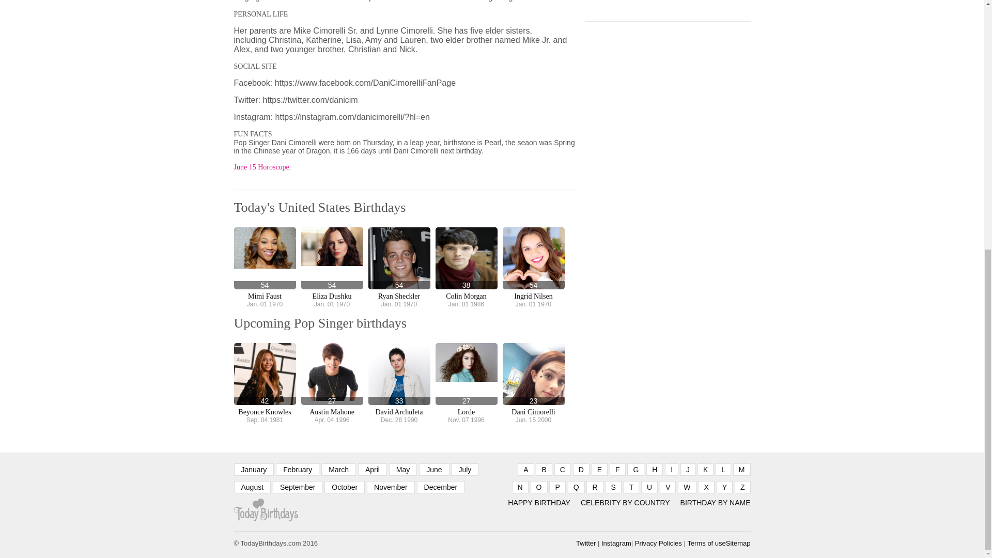  I want to click on g, so click(636, 470).